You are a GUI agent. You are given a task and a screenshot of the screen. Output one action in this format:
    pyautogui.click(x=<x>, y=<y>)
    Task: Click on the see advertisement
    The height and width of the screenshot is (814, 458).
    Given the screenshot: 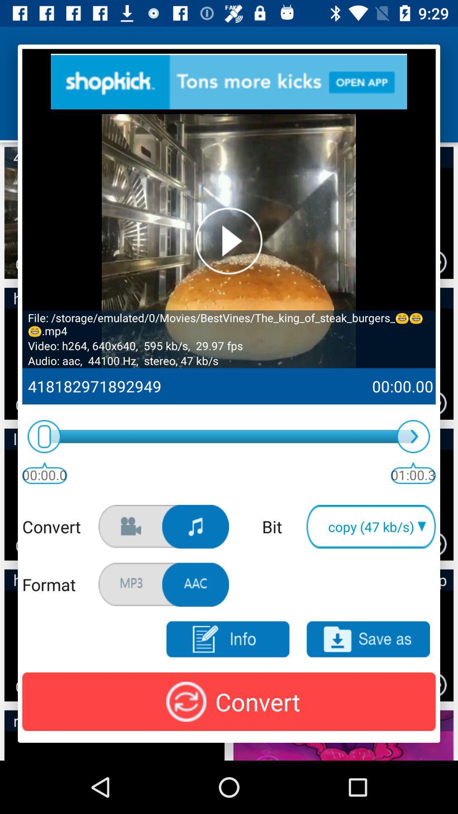 What is the action you would take?
    pyautogui.click(x=229, y=81)
    